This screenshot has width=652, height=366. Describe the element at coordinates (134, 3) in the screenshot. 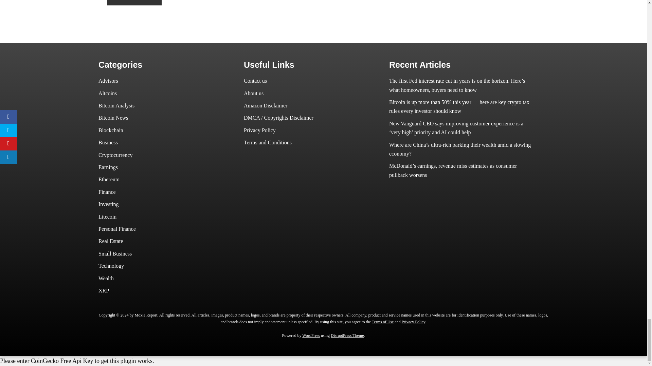

I see `Post Comment` at that location.